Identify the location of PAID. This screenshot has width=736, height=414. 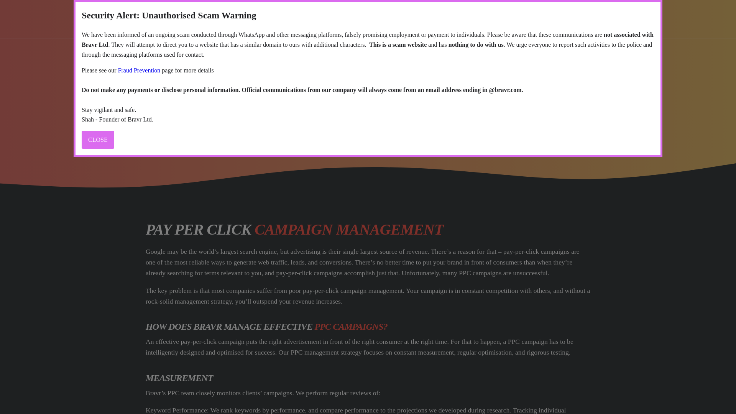
(355, 18).